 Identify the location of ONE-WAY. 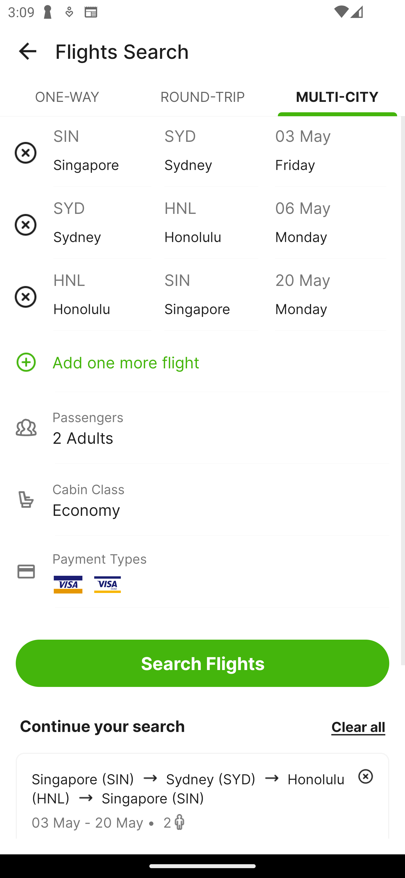
(67, 101).